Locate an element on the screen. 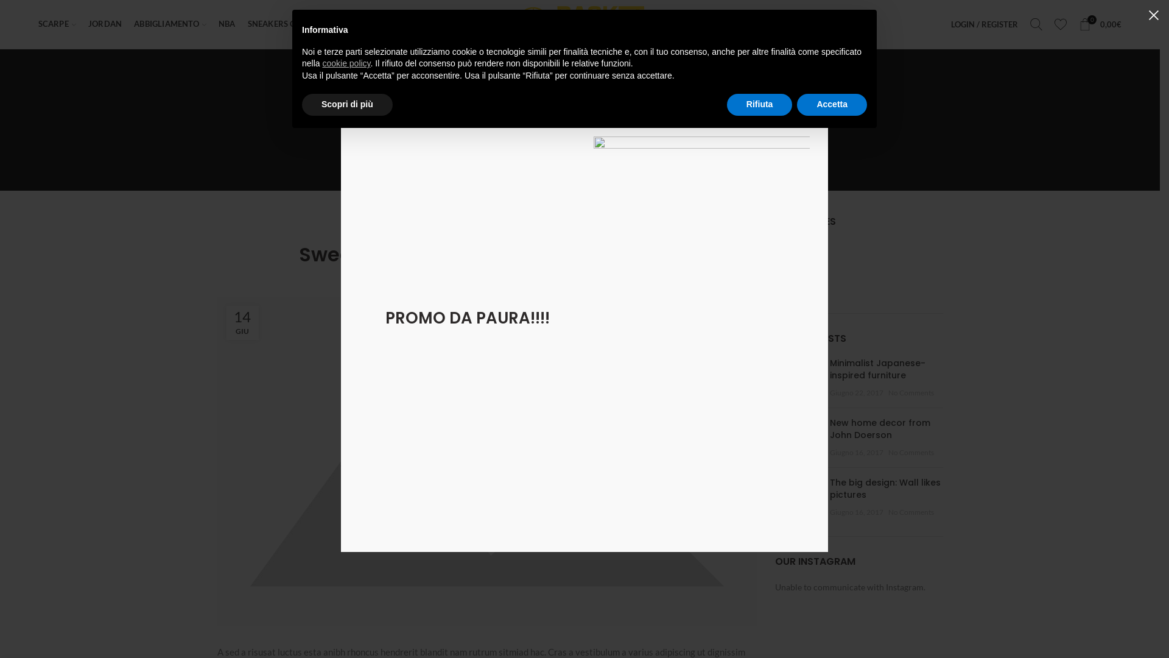  wood-blog-placeholder is located at coordinates (798, 495).